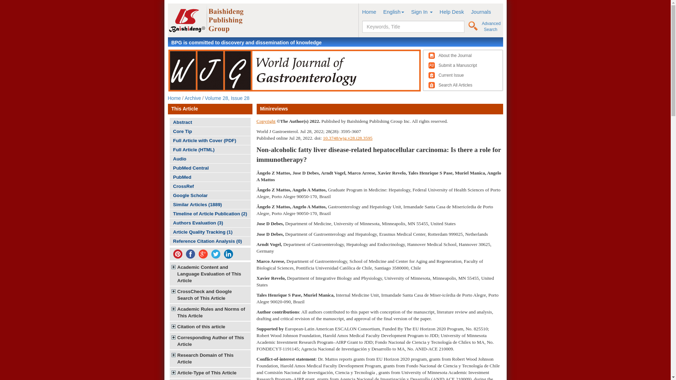 This screenshot has height=380, width=676. What do you see at coordinates (227, 98) in the screenshot?
I see `Volume 28, Issue 28` at bounding box center [227, 98].